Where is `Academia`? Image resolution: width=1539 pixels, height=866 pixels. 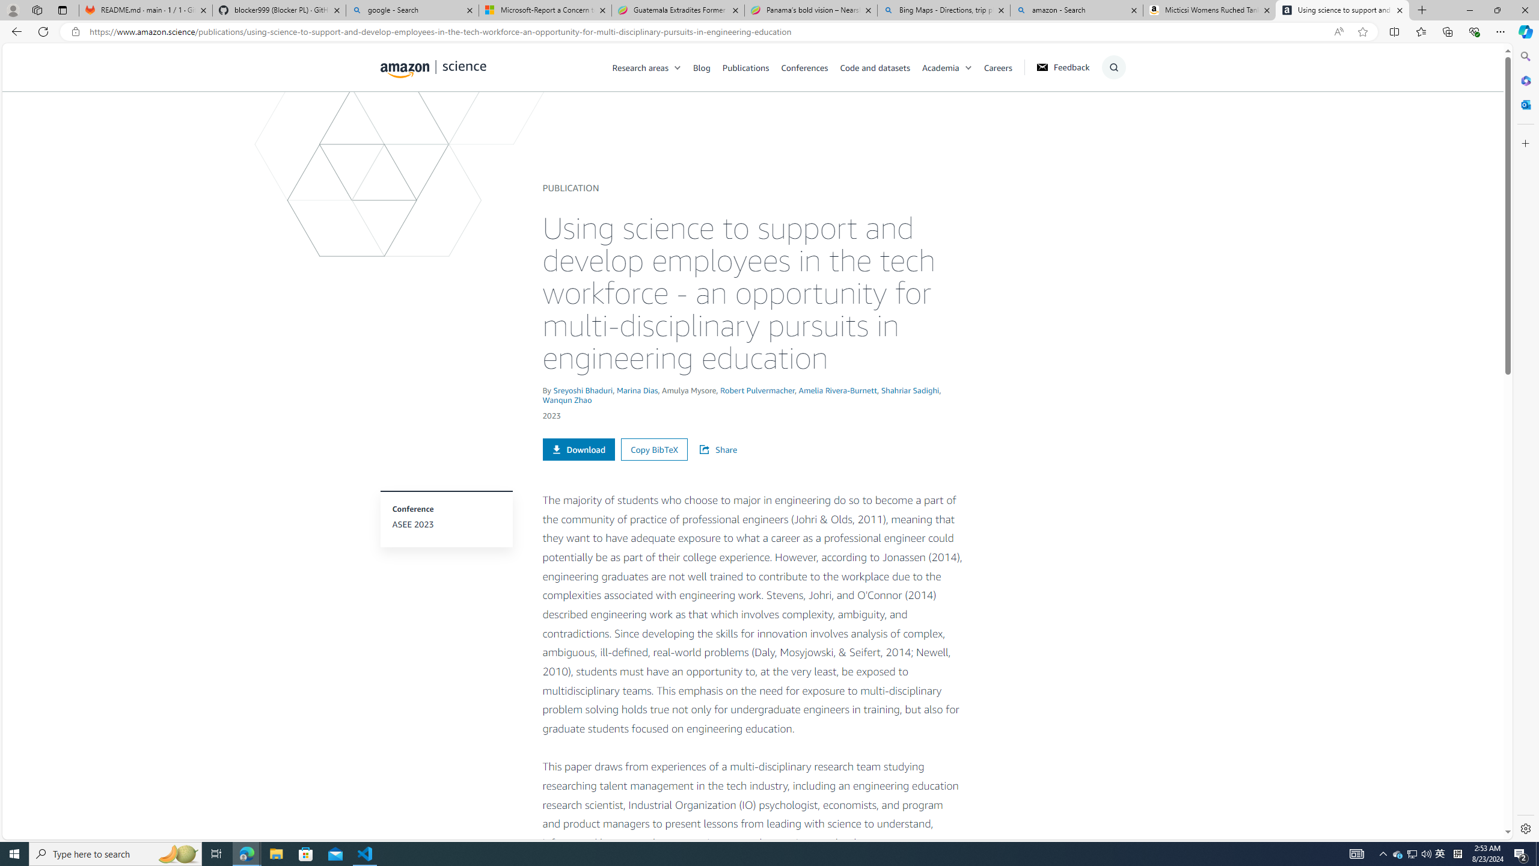 Academia is located at coordinates (940, 67).